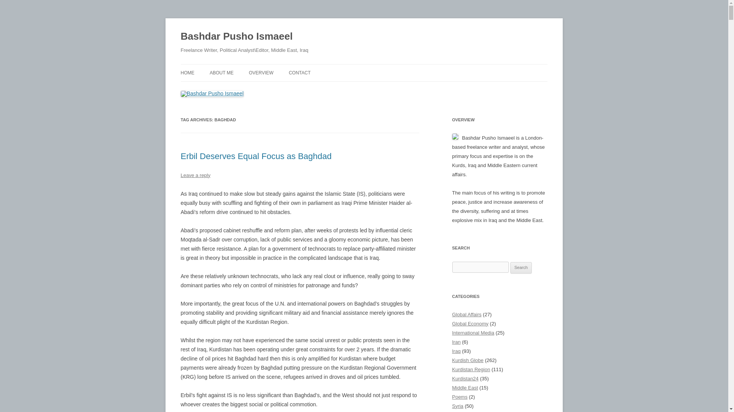 Image resolution: width=734 pixels, height=412 pixels. What do you see at coordinates (382, 67) in the screenshot?
I see `Skip to content` at bounding box center [382, 67].